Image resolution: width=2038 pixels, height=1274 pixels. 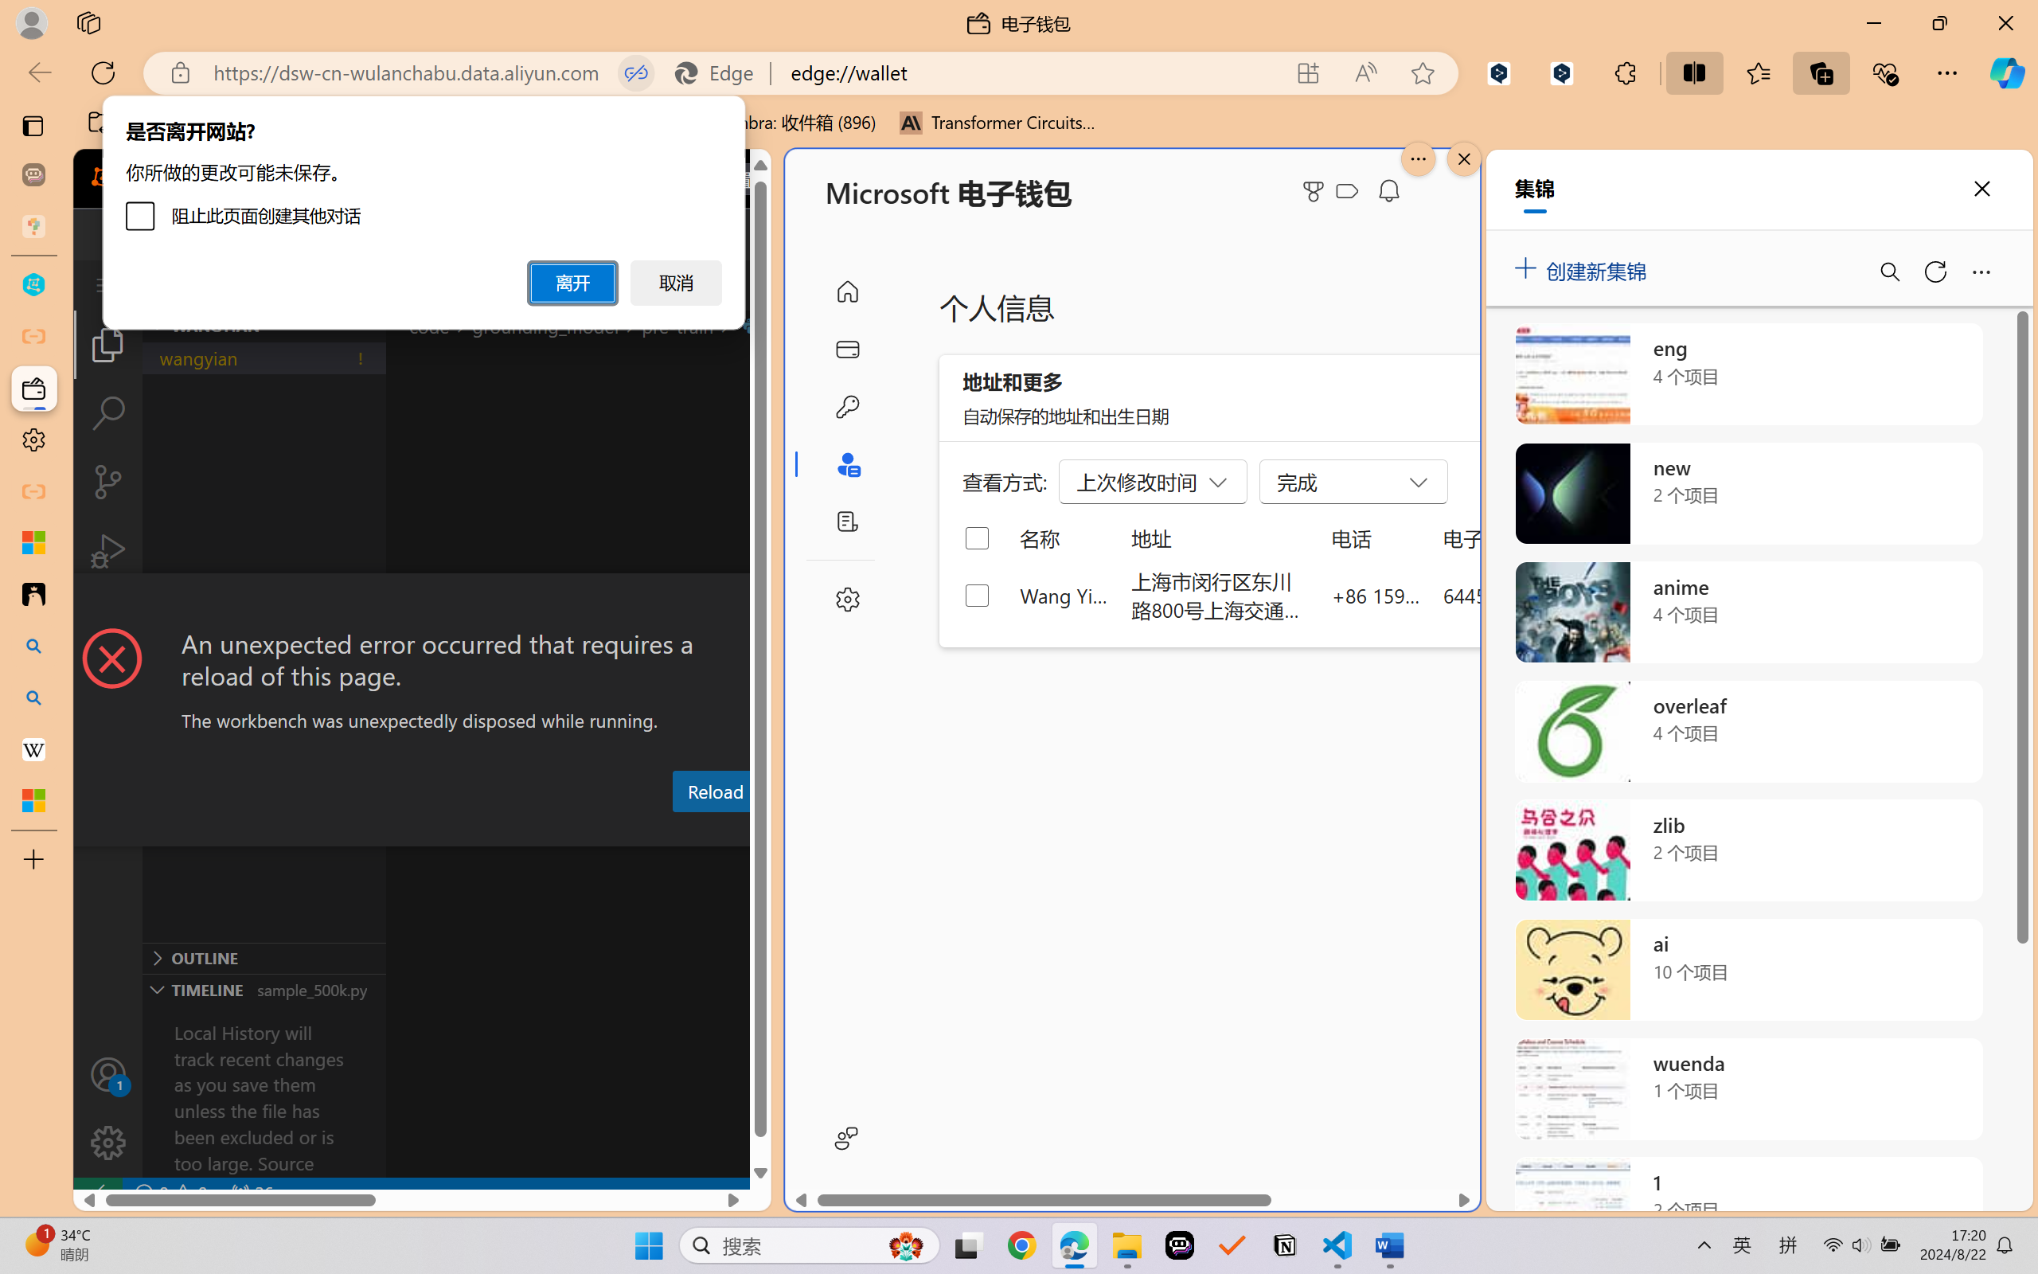 What do you see at coordinates (170, 1193) in the screenshot?
I see `No Problems` at bounding box center [170, 1193].